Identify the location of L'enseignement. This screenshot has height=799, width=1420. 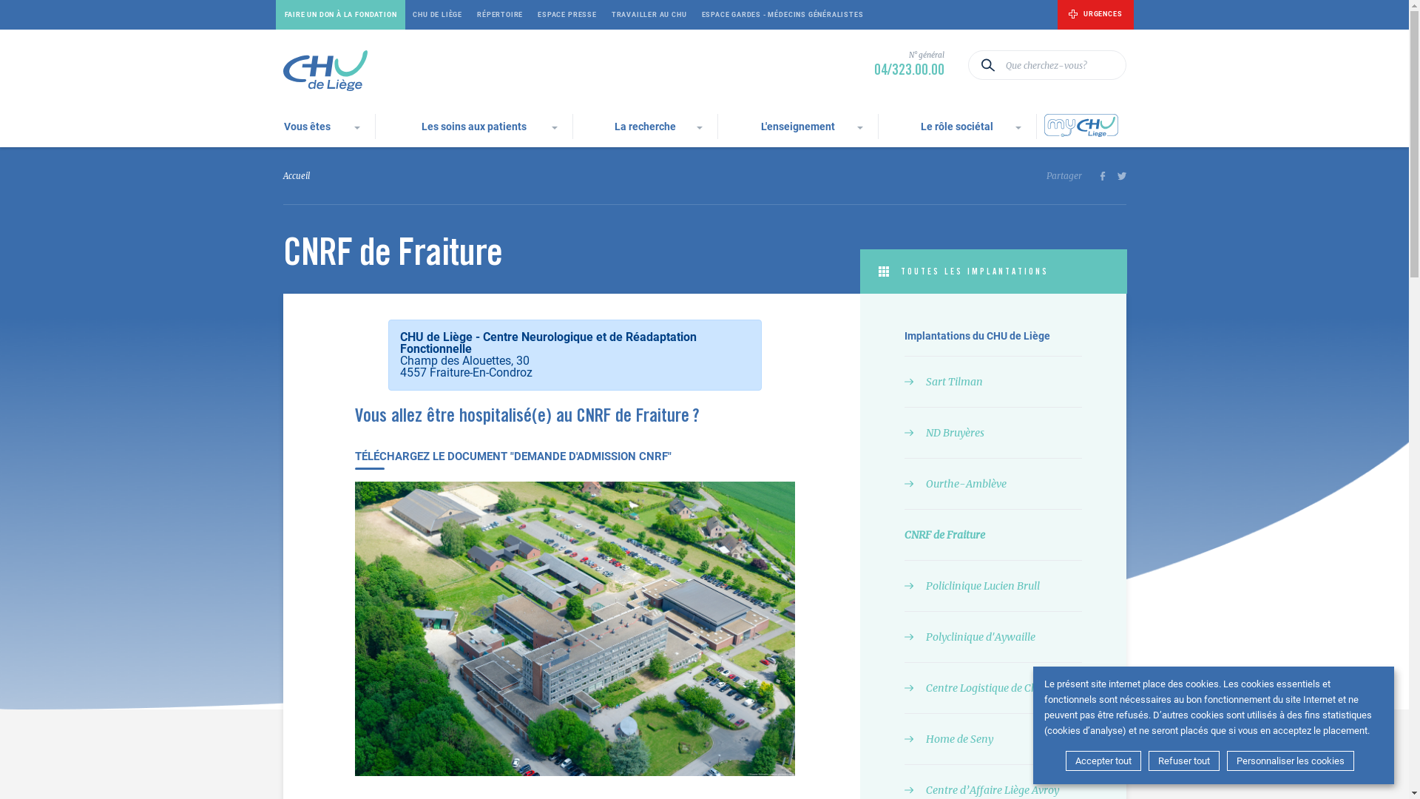
(798, 127).